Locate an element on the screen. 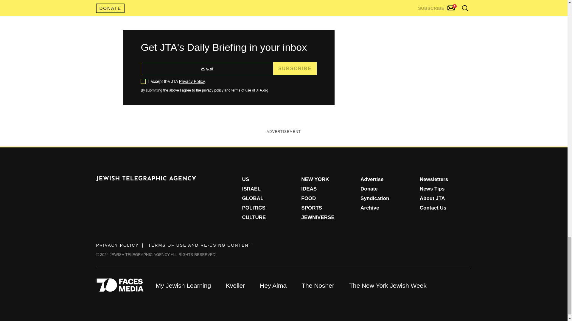 The image size is (572, 321). Subscribe is located at coordinates (295, 68).